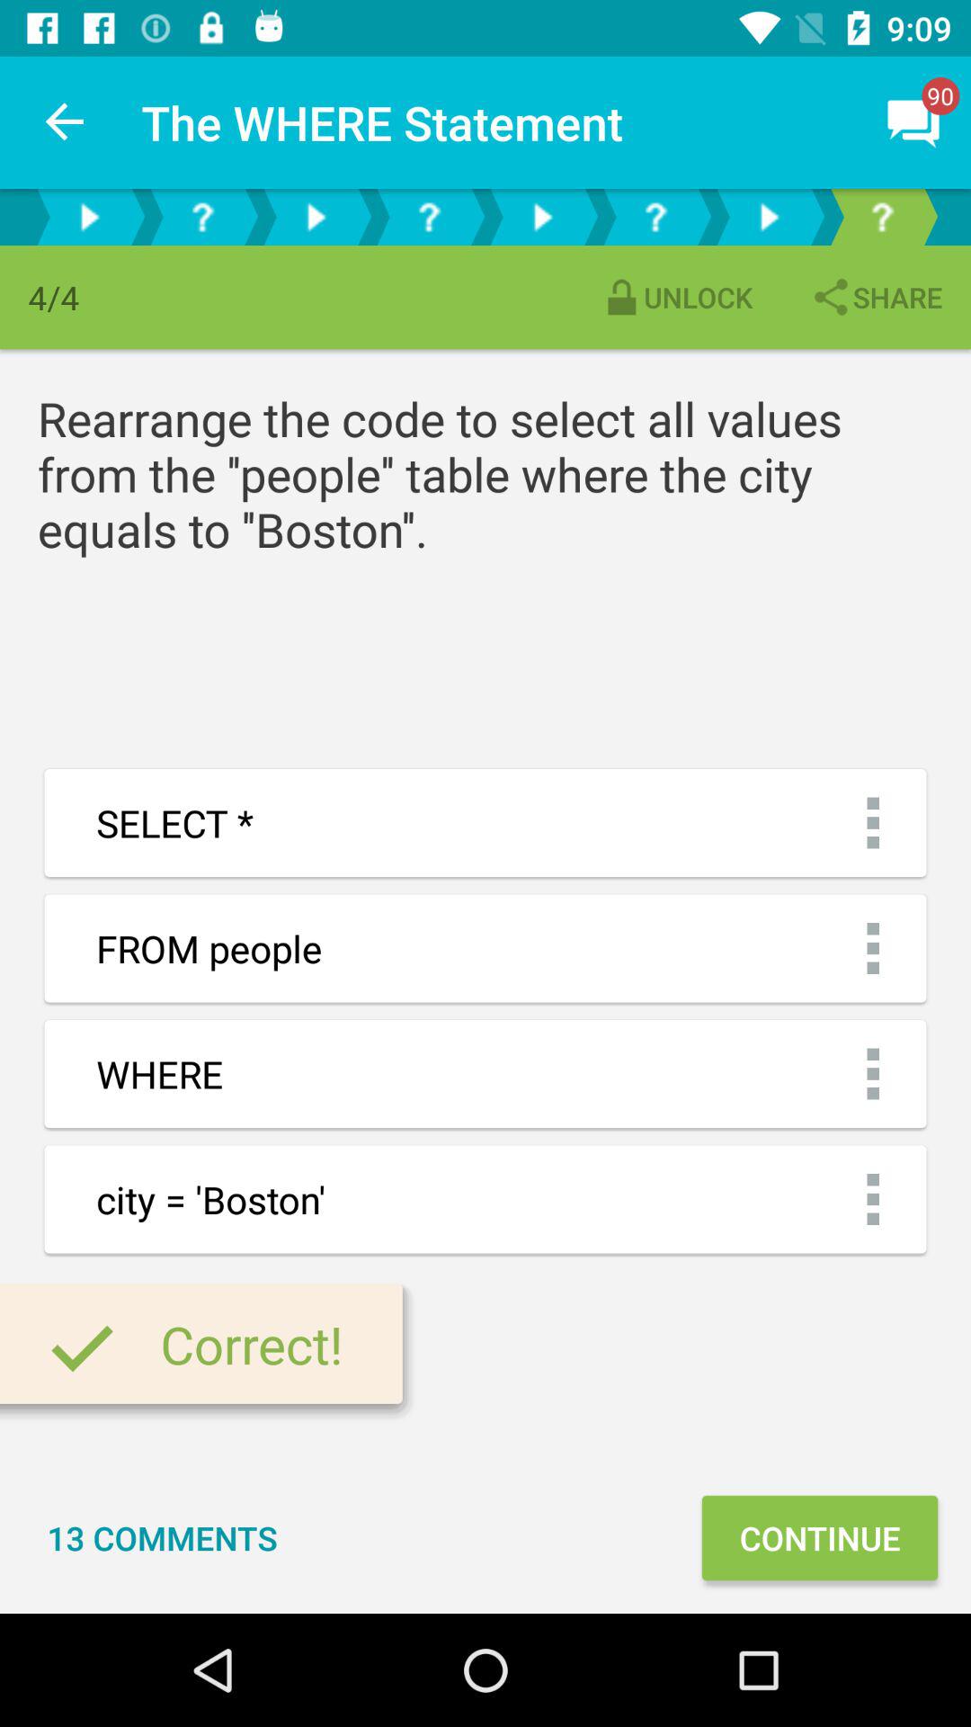 The height and width of the screenshot is (1727, 971). Describe the element at coordinates (542, 218) in the screenshot. I see `advance to next page` at that location.